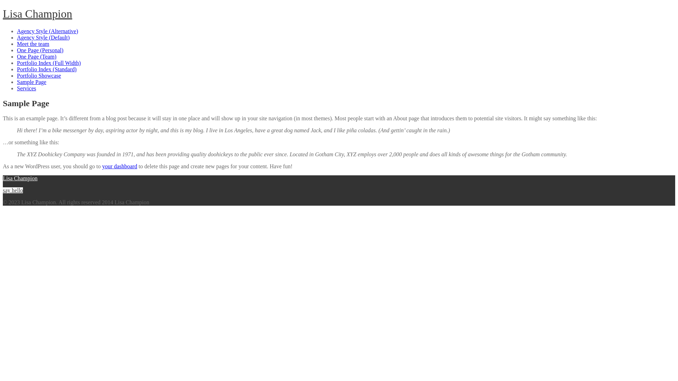 Image resolution: width=678 pixels, height=381 pixels. What do you see at coordinates (119, 167) in the screenshot?
I see `your dashboard` at bounding box center [119, 167].